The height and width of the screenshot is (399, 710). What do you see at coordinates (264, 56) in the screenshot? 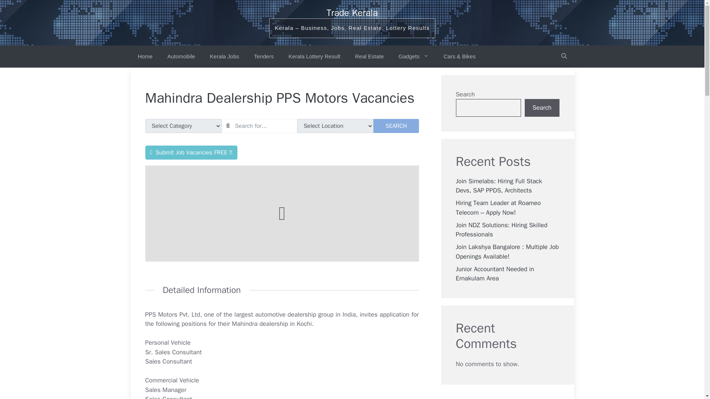
I see `Tenders` at bounding box center [264, 56].